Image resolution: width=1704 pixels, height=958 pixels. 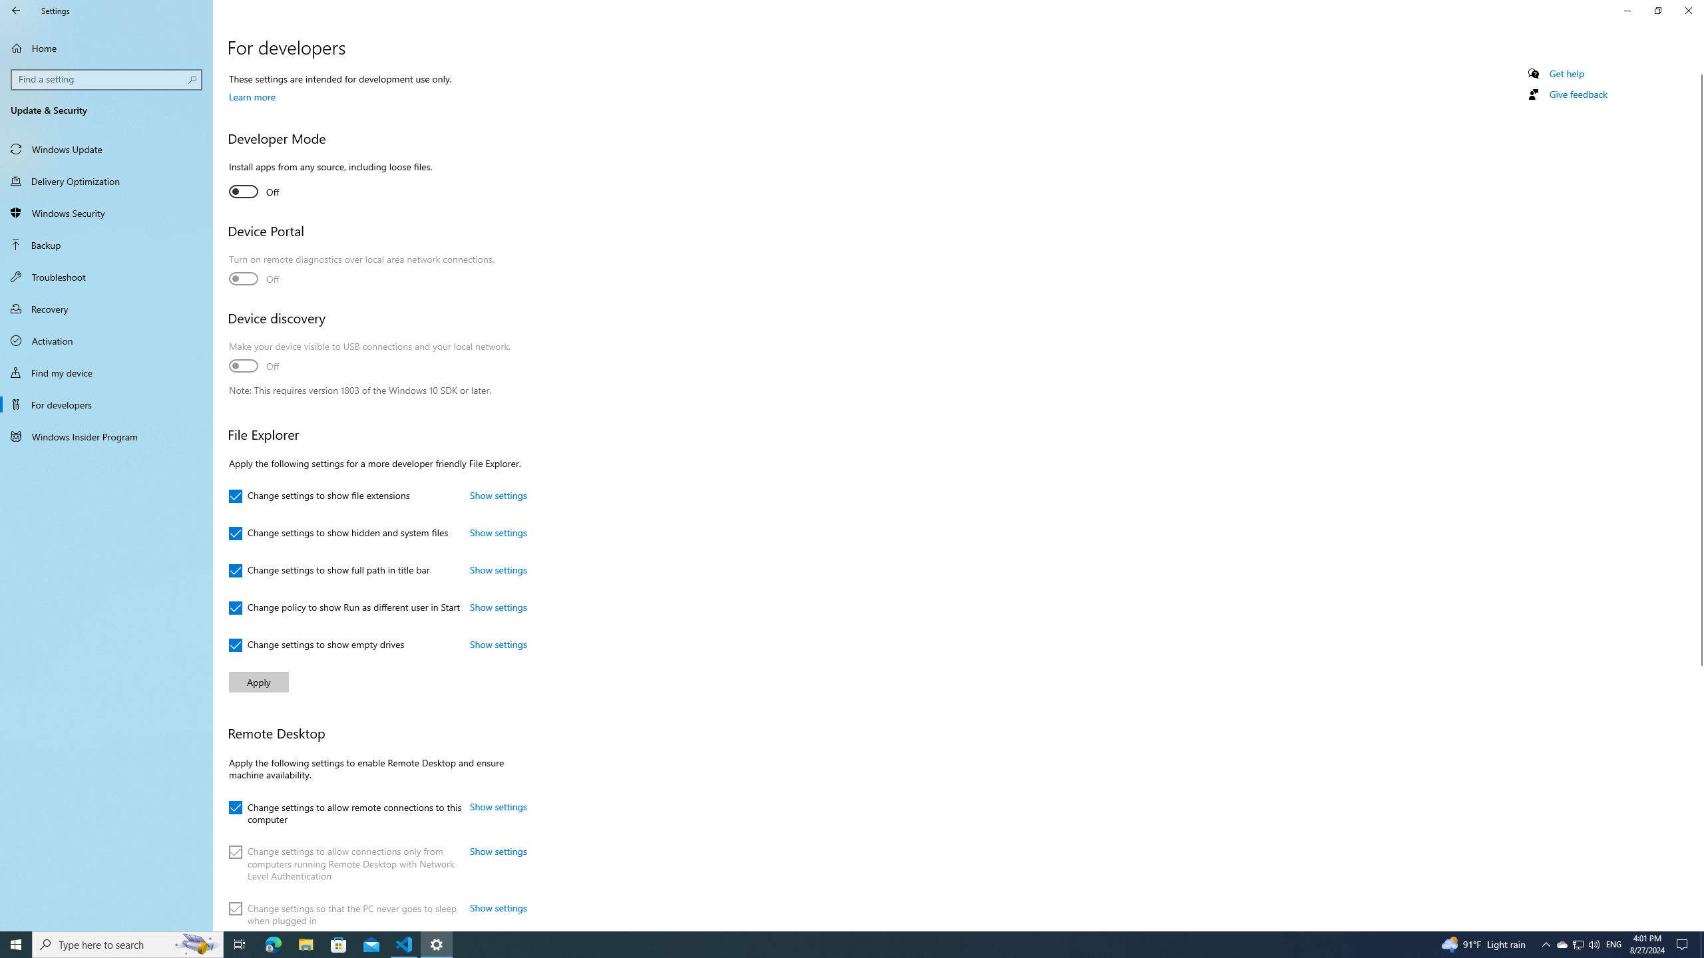 What do you see at coordinates (254, 192) in the screenshot?
I see `SystemSettings_Developer_Mode_Advanced_NarratorText` at bounding box center [254, 192].